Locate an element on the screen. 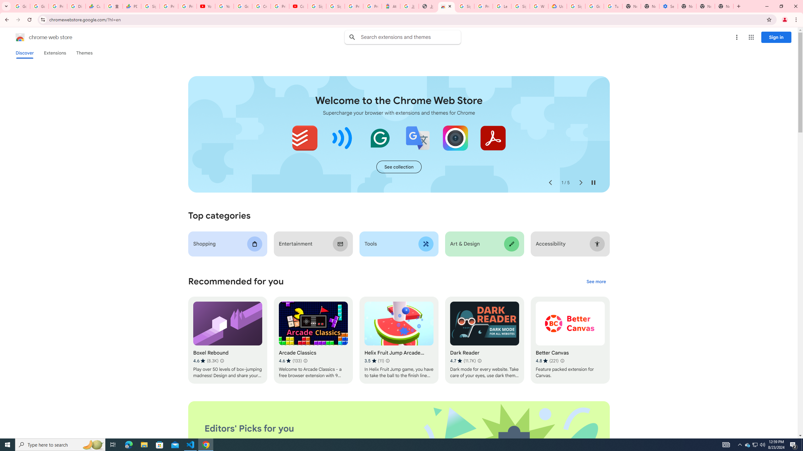 This screenshot has width=803, height=451. Todoist for Chrome is located at coordinates (305, 138).